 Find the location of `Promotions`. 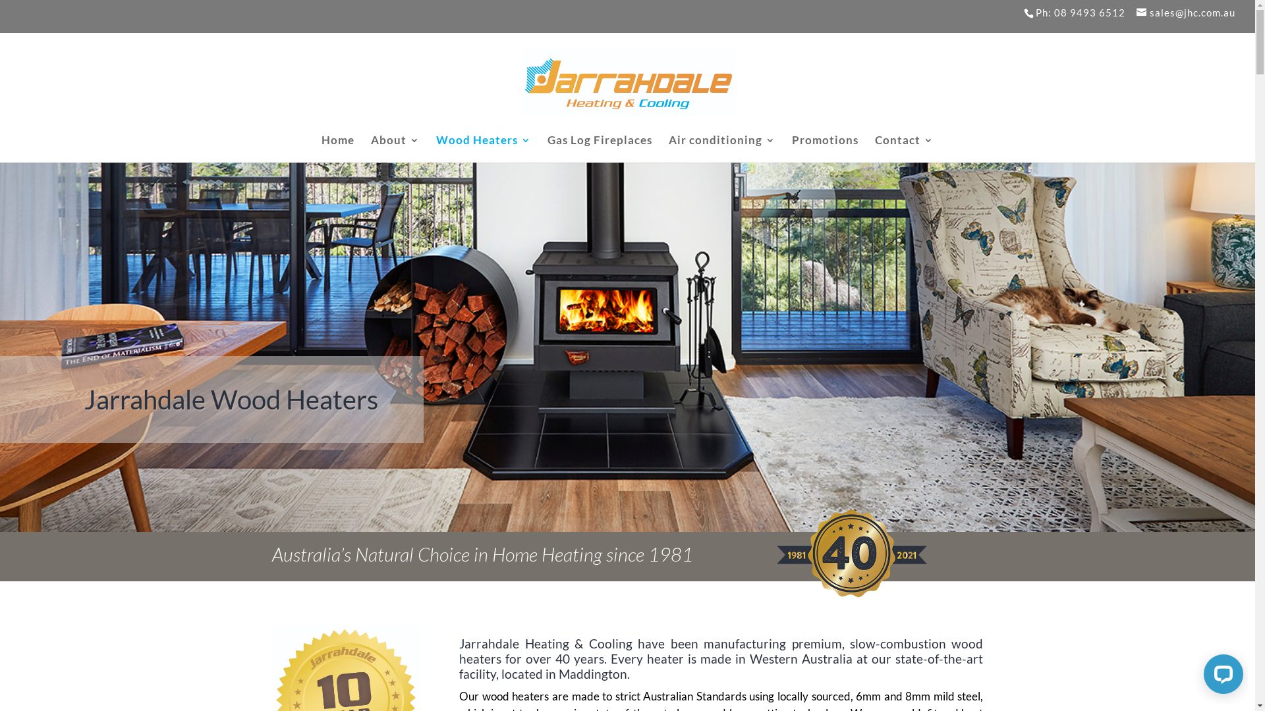

Promotions is located at coordinates (825, 149).